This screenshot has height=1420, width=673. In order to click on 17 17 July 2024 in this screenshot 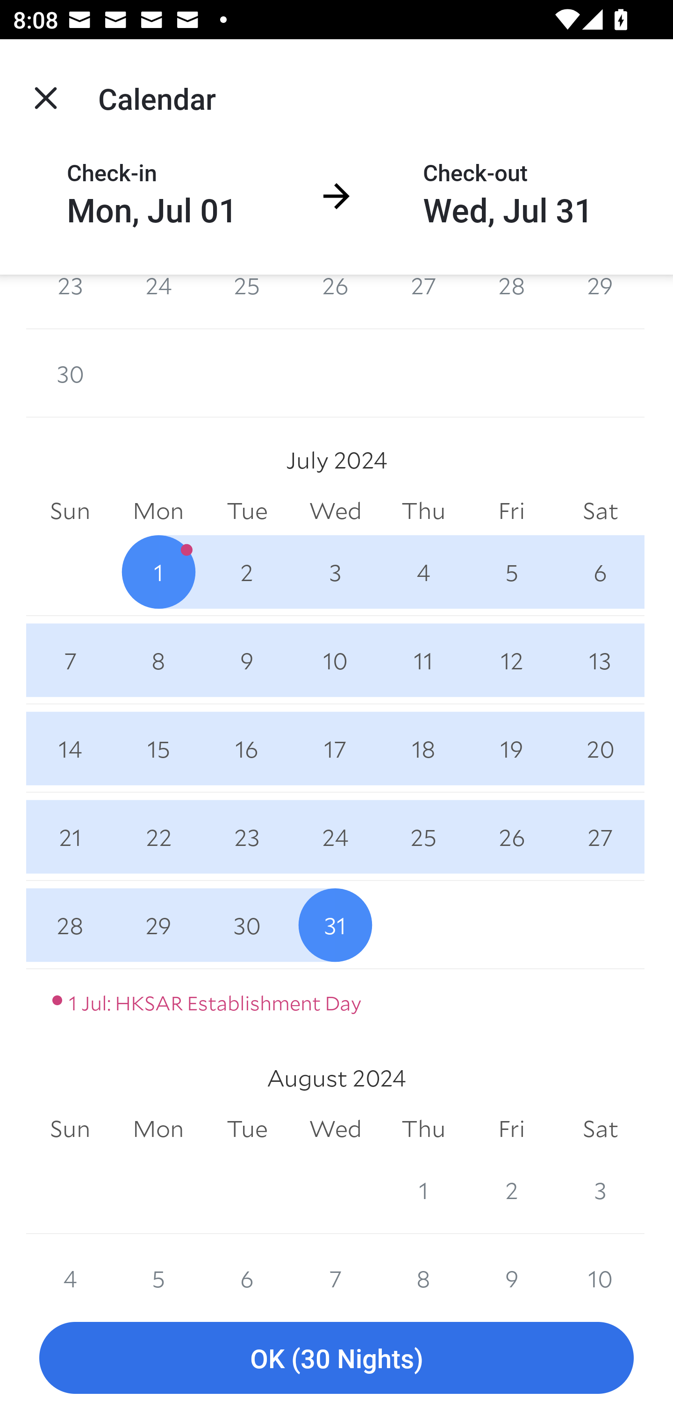, I will do `click(336, 748)`.